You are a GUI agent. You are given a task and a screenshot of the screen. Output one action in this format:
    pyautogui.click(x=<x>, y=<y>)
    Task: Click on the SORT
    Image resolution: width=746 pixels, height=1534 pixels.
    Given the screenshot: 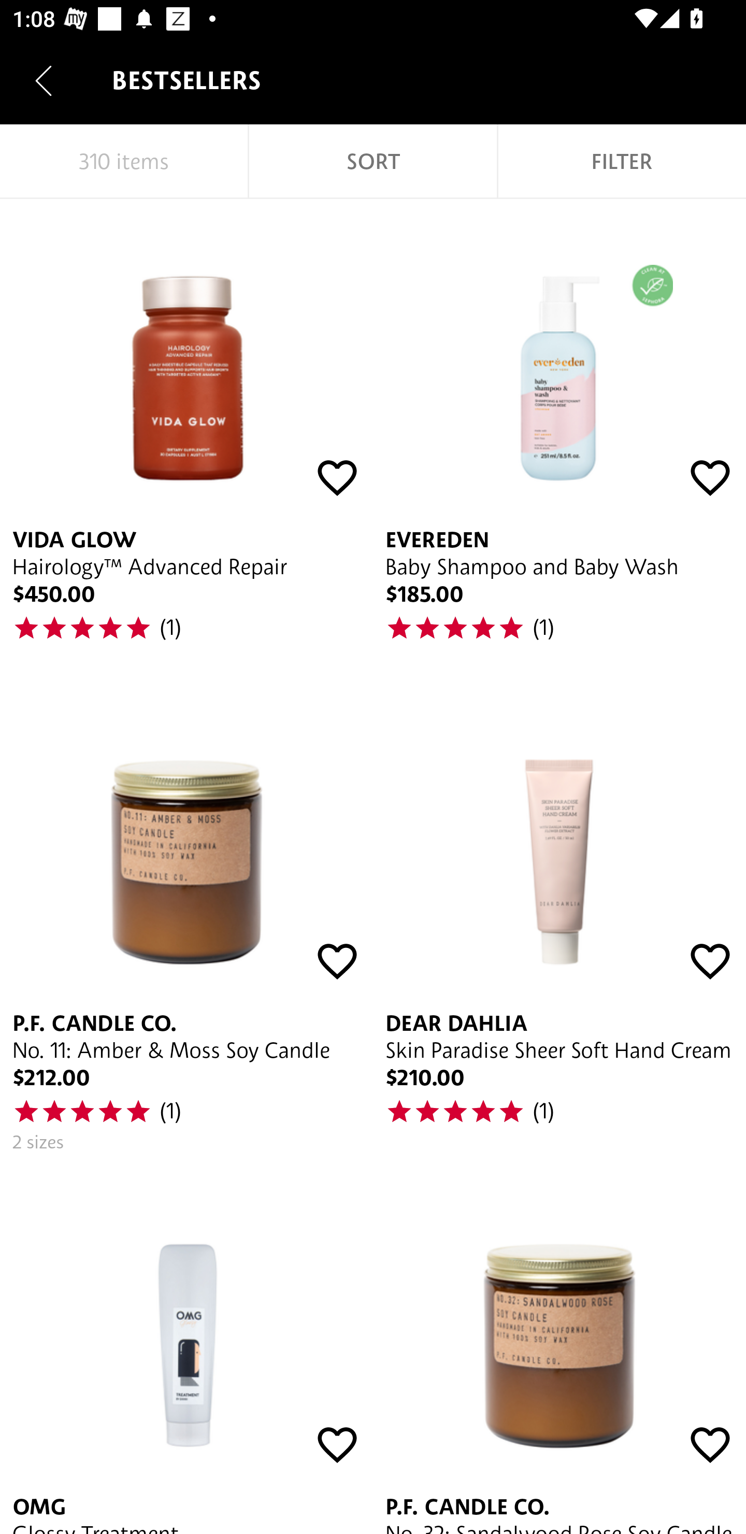 What is the action you would take?
    pyautogui.click(x=373, y=162)
    